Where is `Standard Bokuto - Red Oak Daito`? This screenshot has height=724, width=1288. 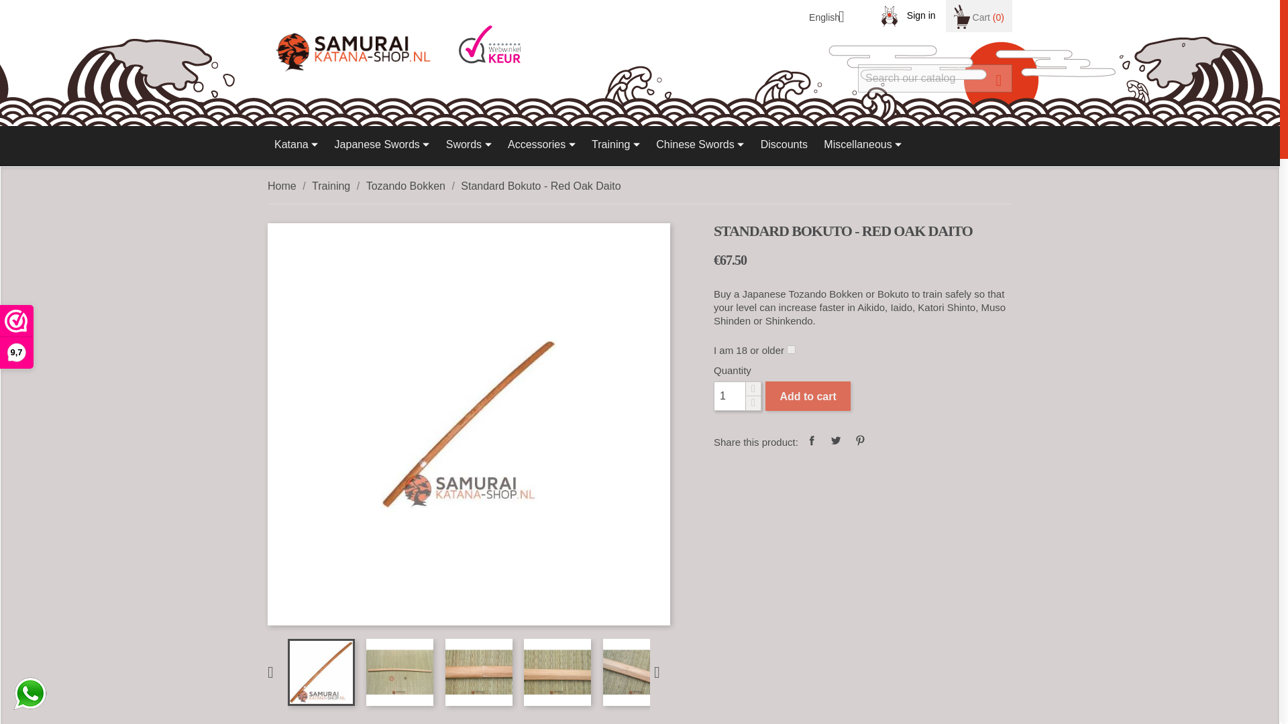
Standard Bokuto - Red Oak Daito is located at coordinates (479, 672).